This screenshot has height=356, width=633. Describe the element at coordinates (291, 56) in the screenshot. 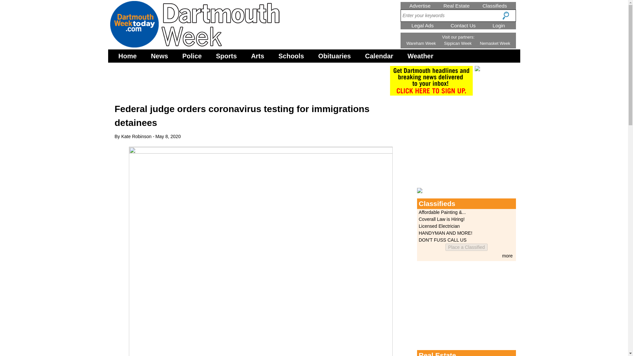

I see `Schools` at that location.